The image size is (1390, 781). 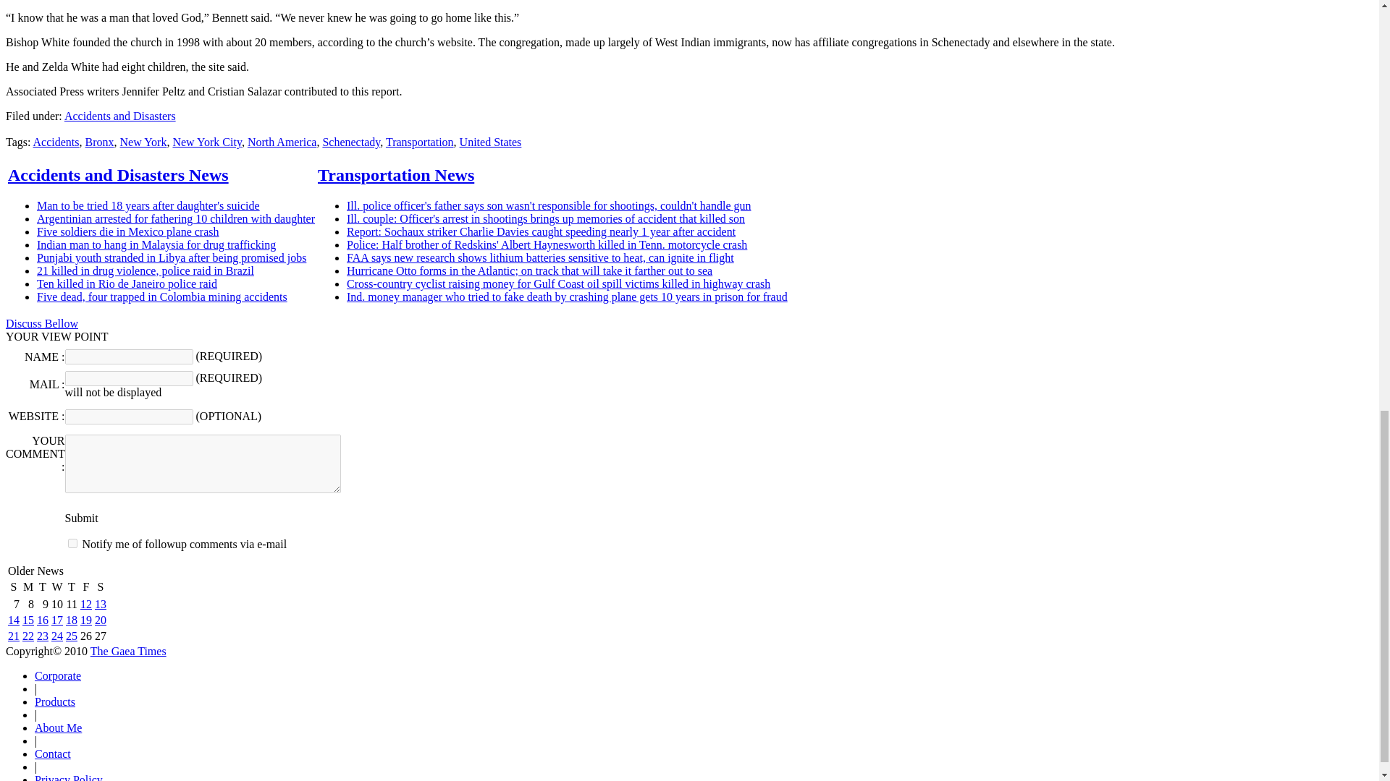 What do you see at coordinates (120, 116) in the screenshot?
I see `Accidents and Disasters` at bounding box center [120, 116].